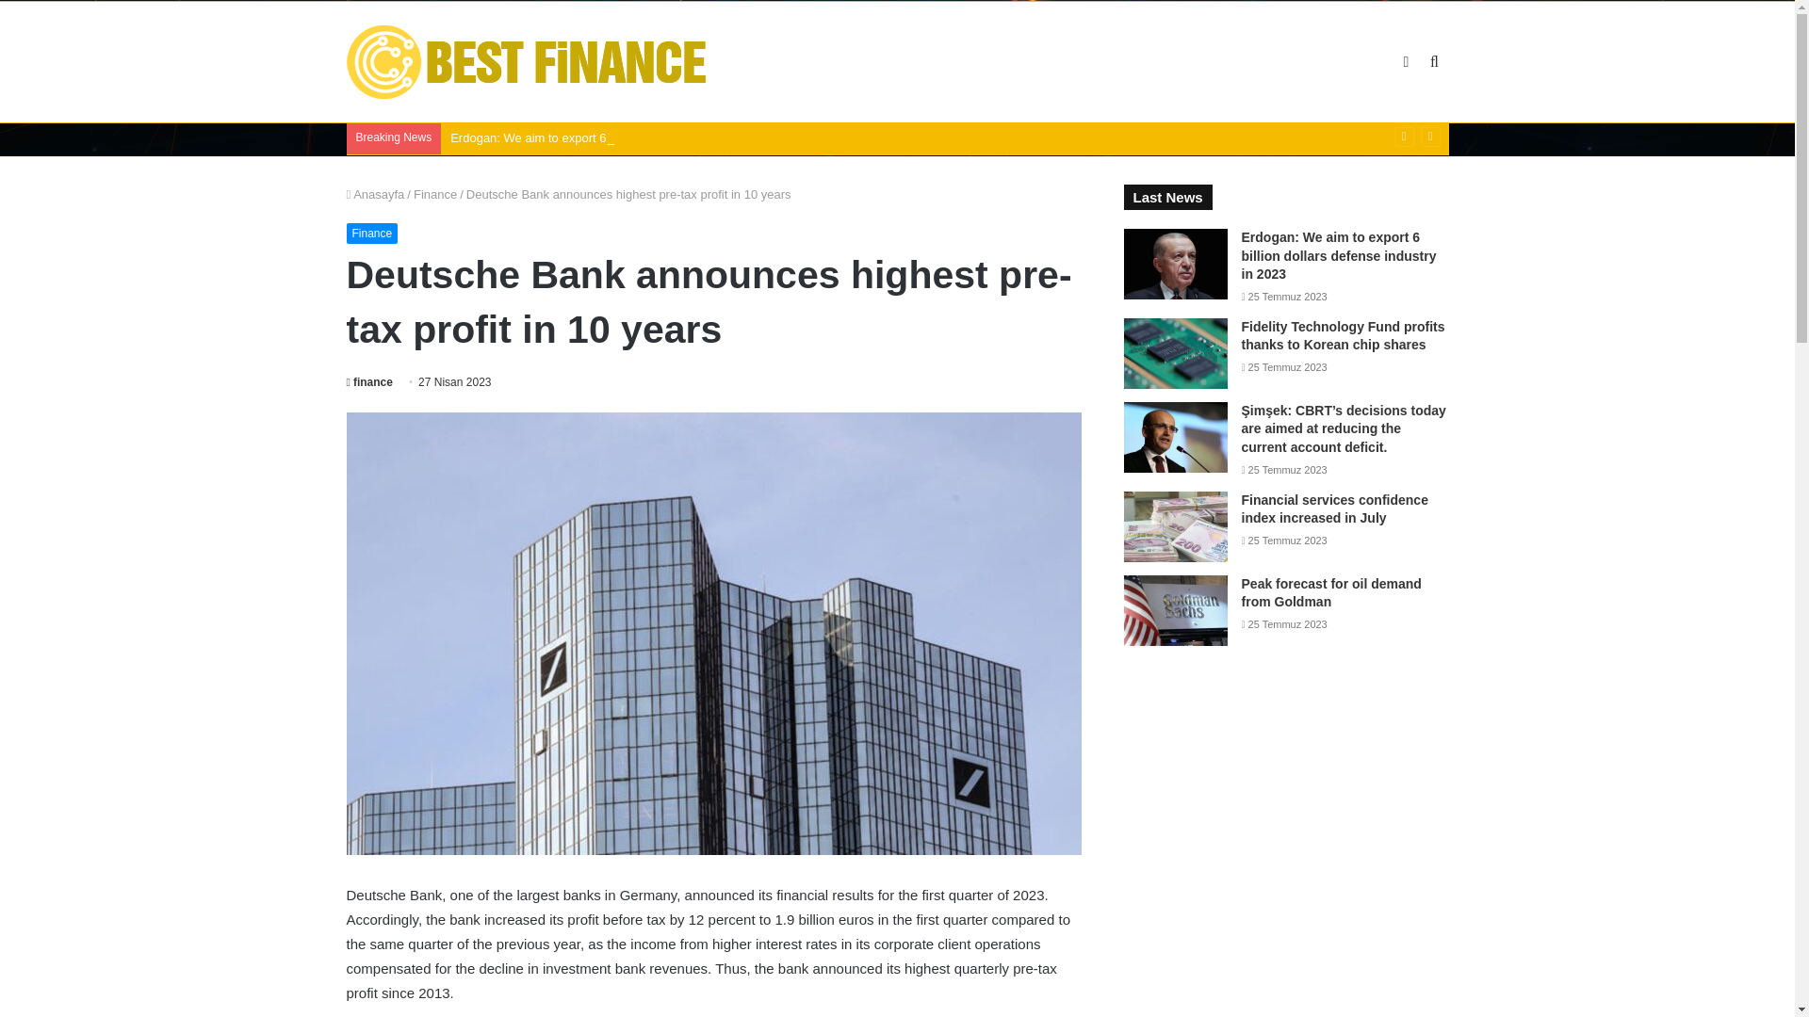 This screenshot has height=1017, width=1809. What do you see at coordinates (369, 381) in the screenshot?
I see `finance` at bounding box center [369, 381].